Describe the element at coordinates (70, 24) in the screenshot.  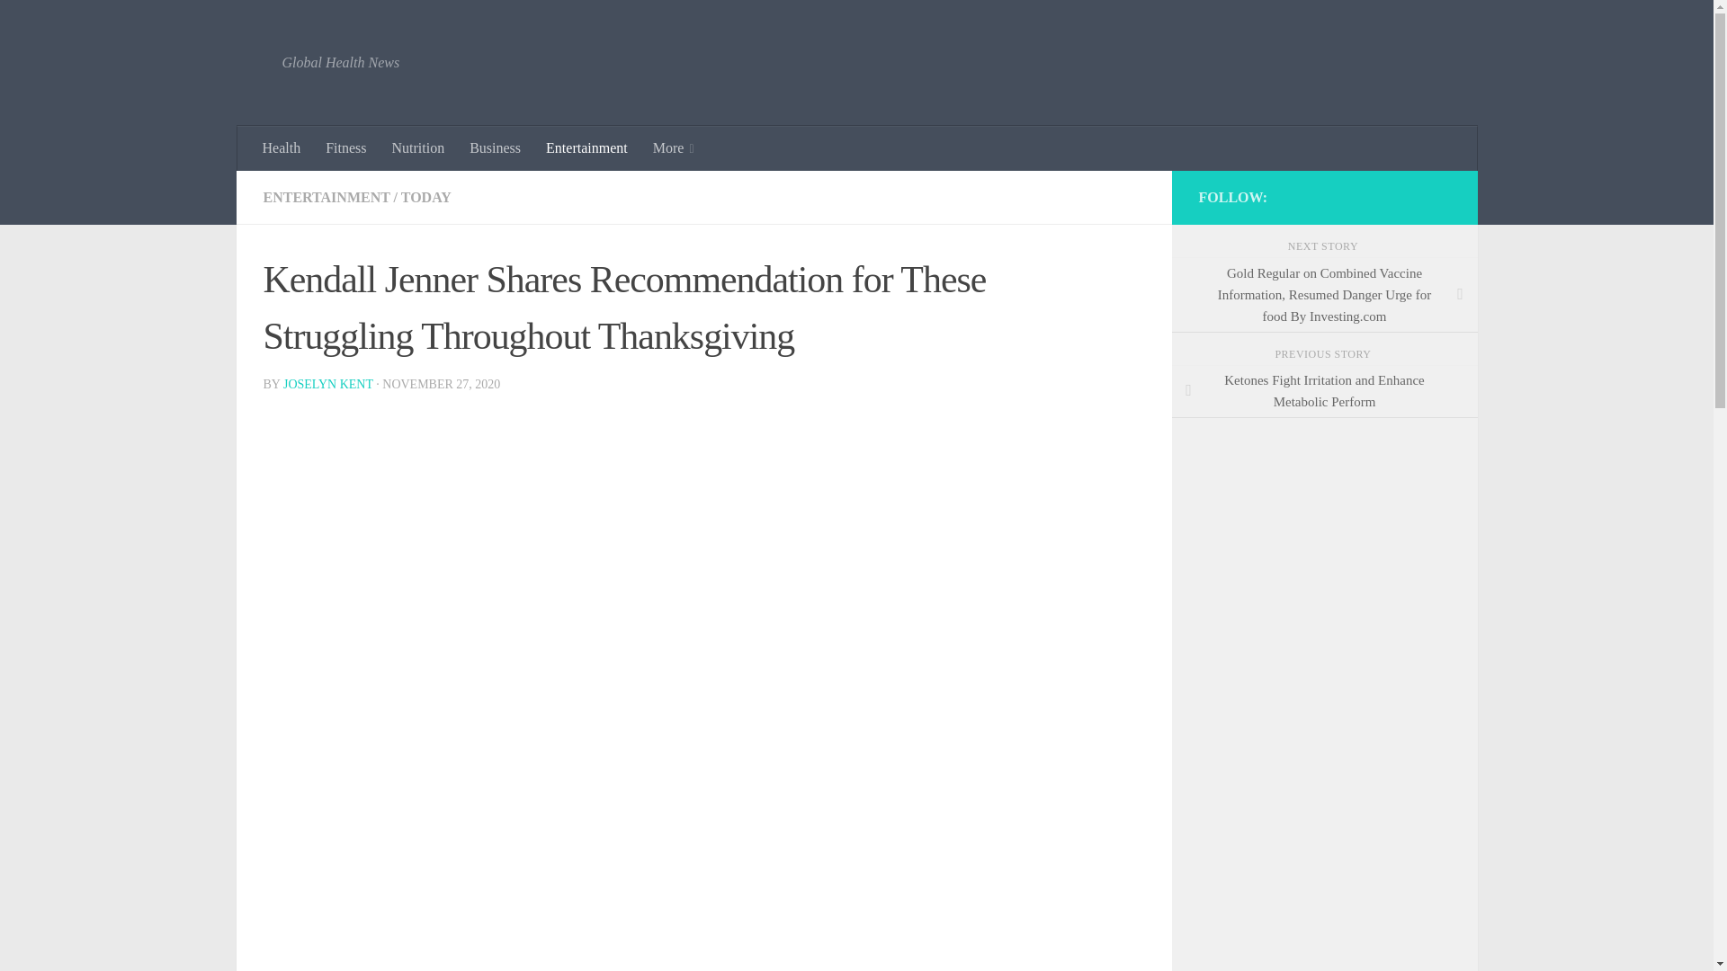
I see `Skip to content` at that location.